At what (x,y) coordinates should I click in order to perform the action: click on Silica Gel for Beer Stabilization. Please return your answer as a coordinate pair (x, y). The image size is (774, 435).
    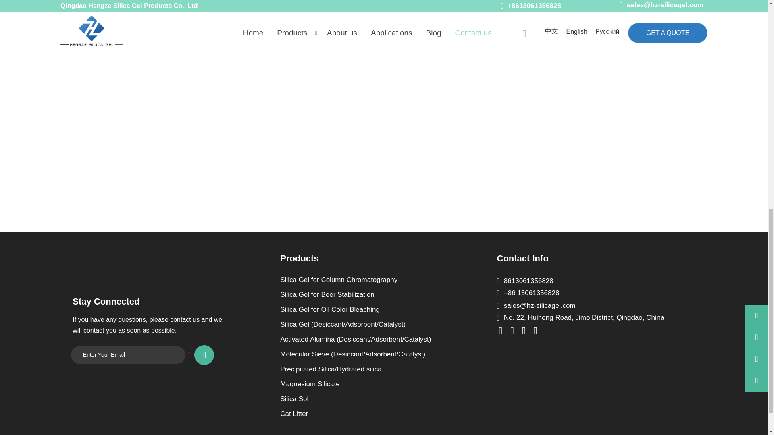
    Looking at the image, I should click on (369, 295).